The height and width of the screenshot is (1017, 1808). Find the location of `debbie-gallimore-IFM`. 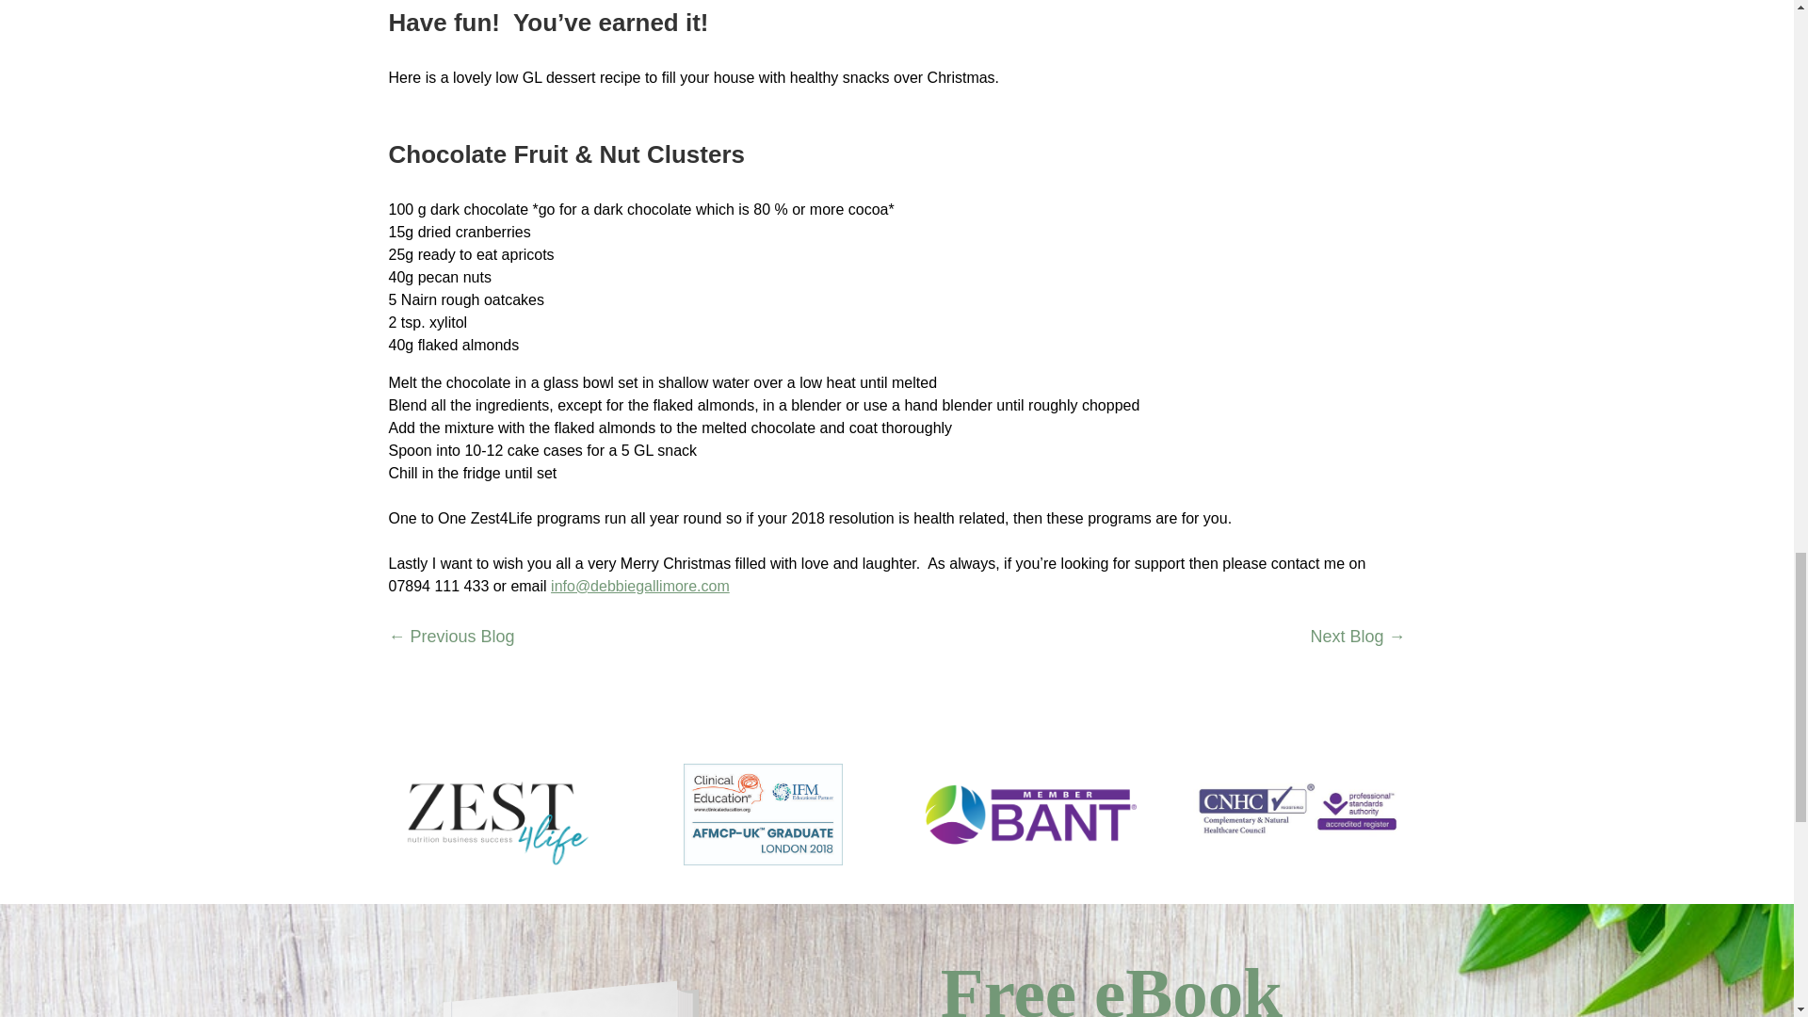

debbie-gallimore-IFM is located at coordinates (763, 815).